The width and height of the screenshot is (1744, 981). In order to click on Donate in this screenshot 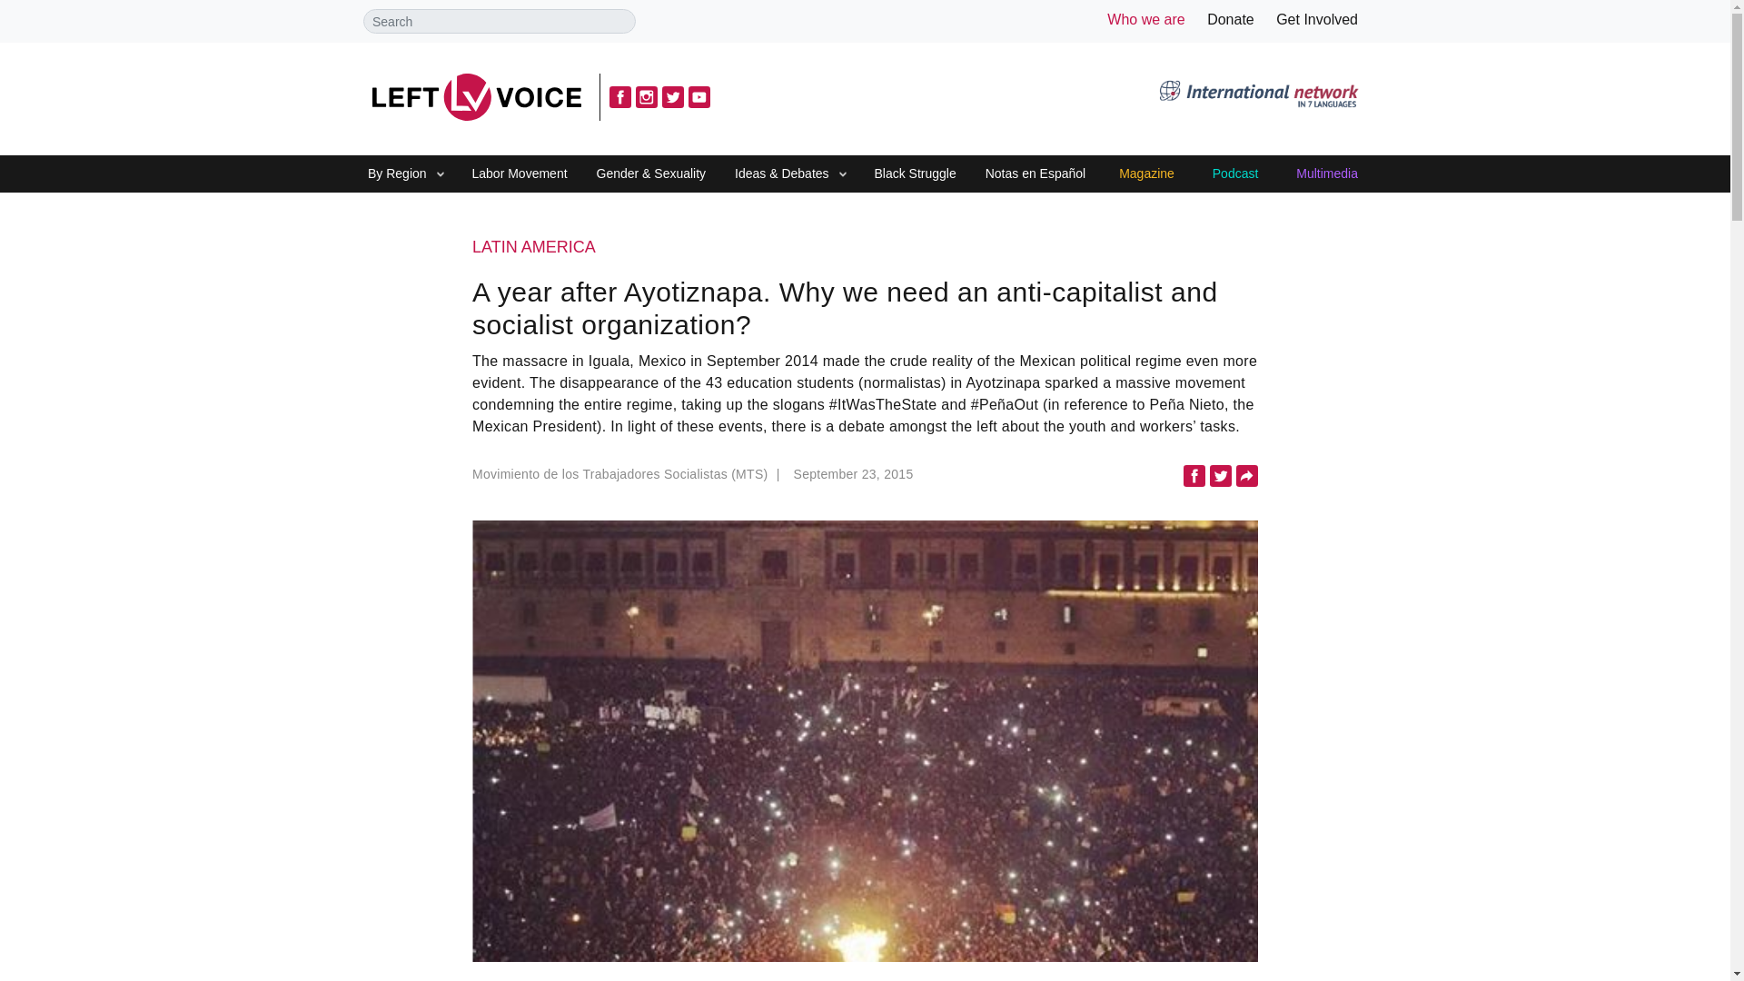, I will do `click(1230, 19)`.